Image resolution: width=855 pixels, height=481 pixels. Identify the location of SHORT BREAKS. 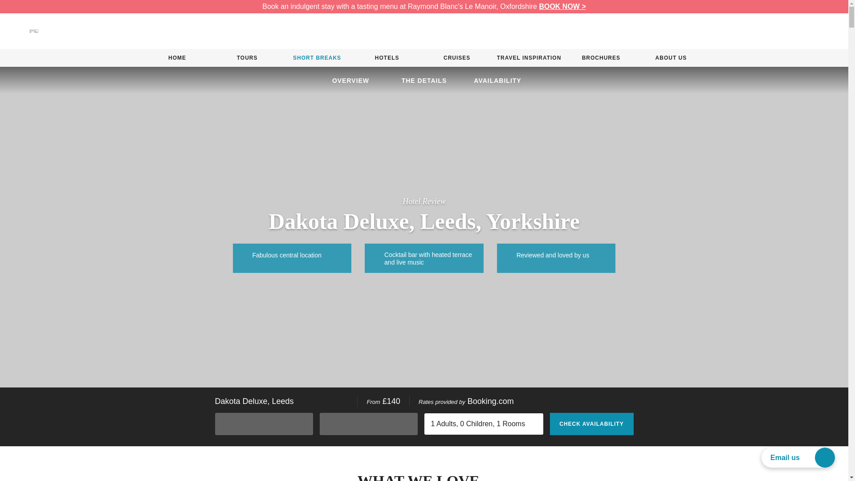
(317, 58).